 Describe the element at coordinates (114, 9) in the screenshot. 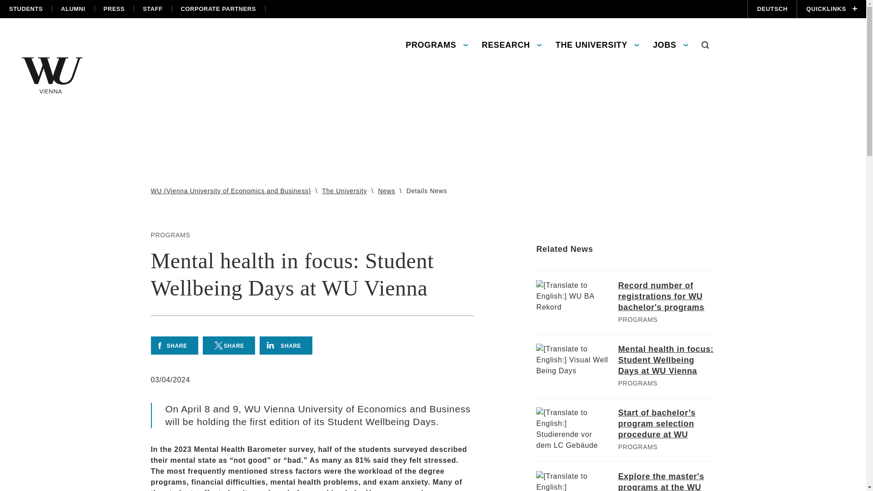

I see `PRESS` at that location.